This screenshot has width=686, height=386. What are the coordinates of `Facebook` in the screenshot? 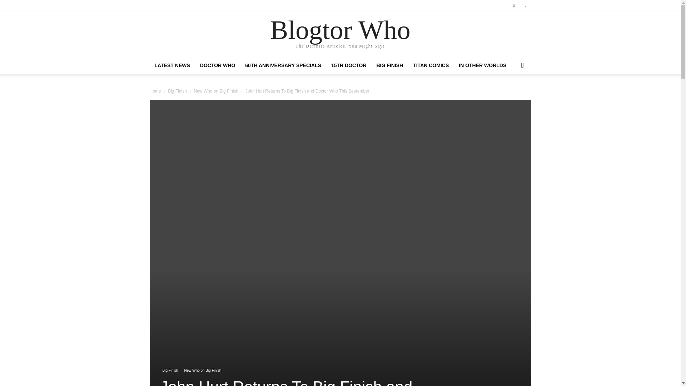 It's located at (514, 5).